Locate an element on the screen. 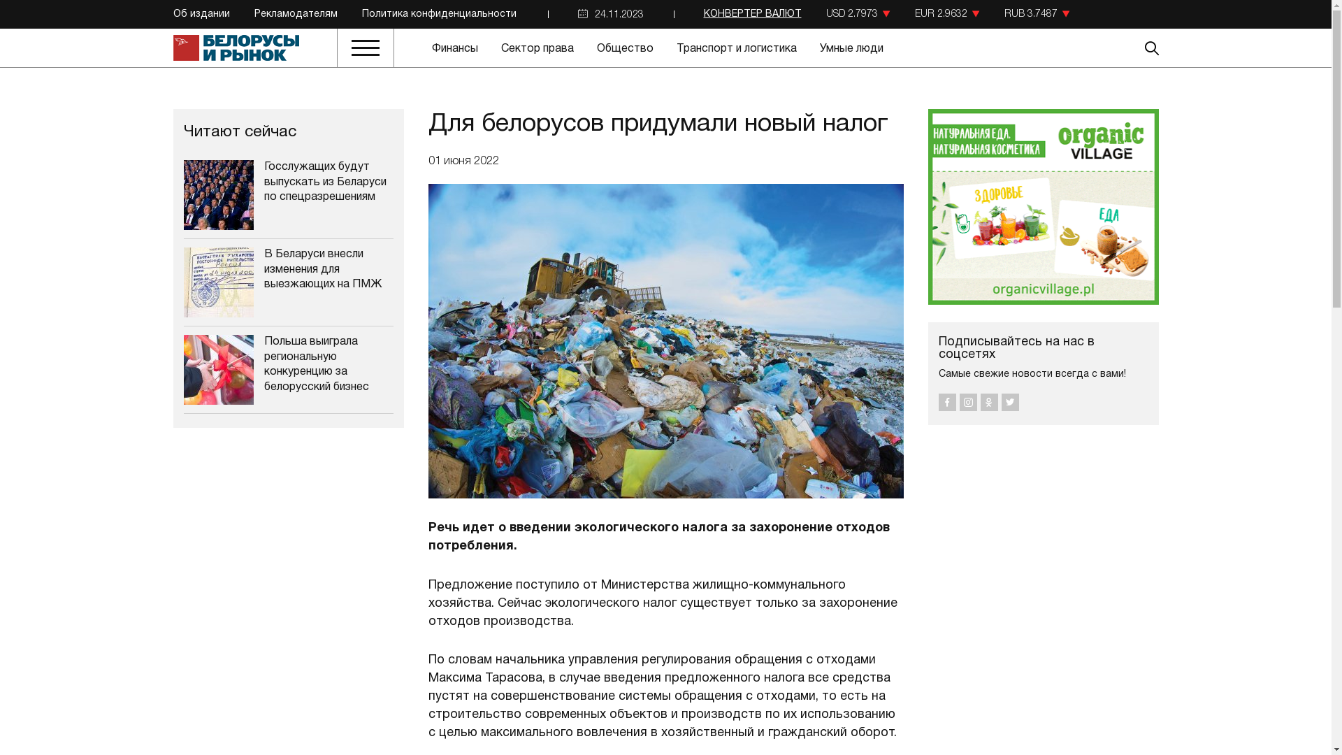 This screenshot has width=1342, height=755. search is located at coordinates (1110, 48).